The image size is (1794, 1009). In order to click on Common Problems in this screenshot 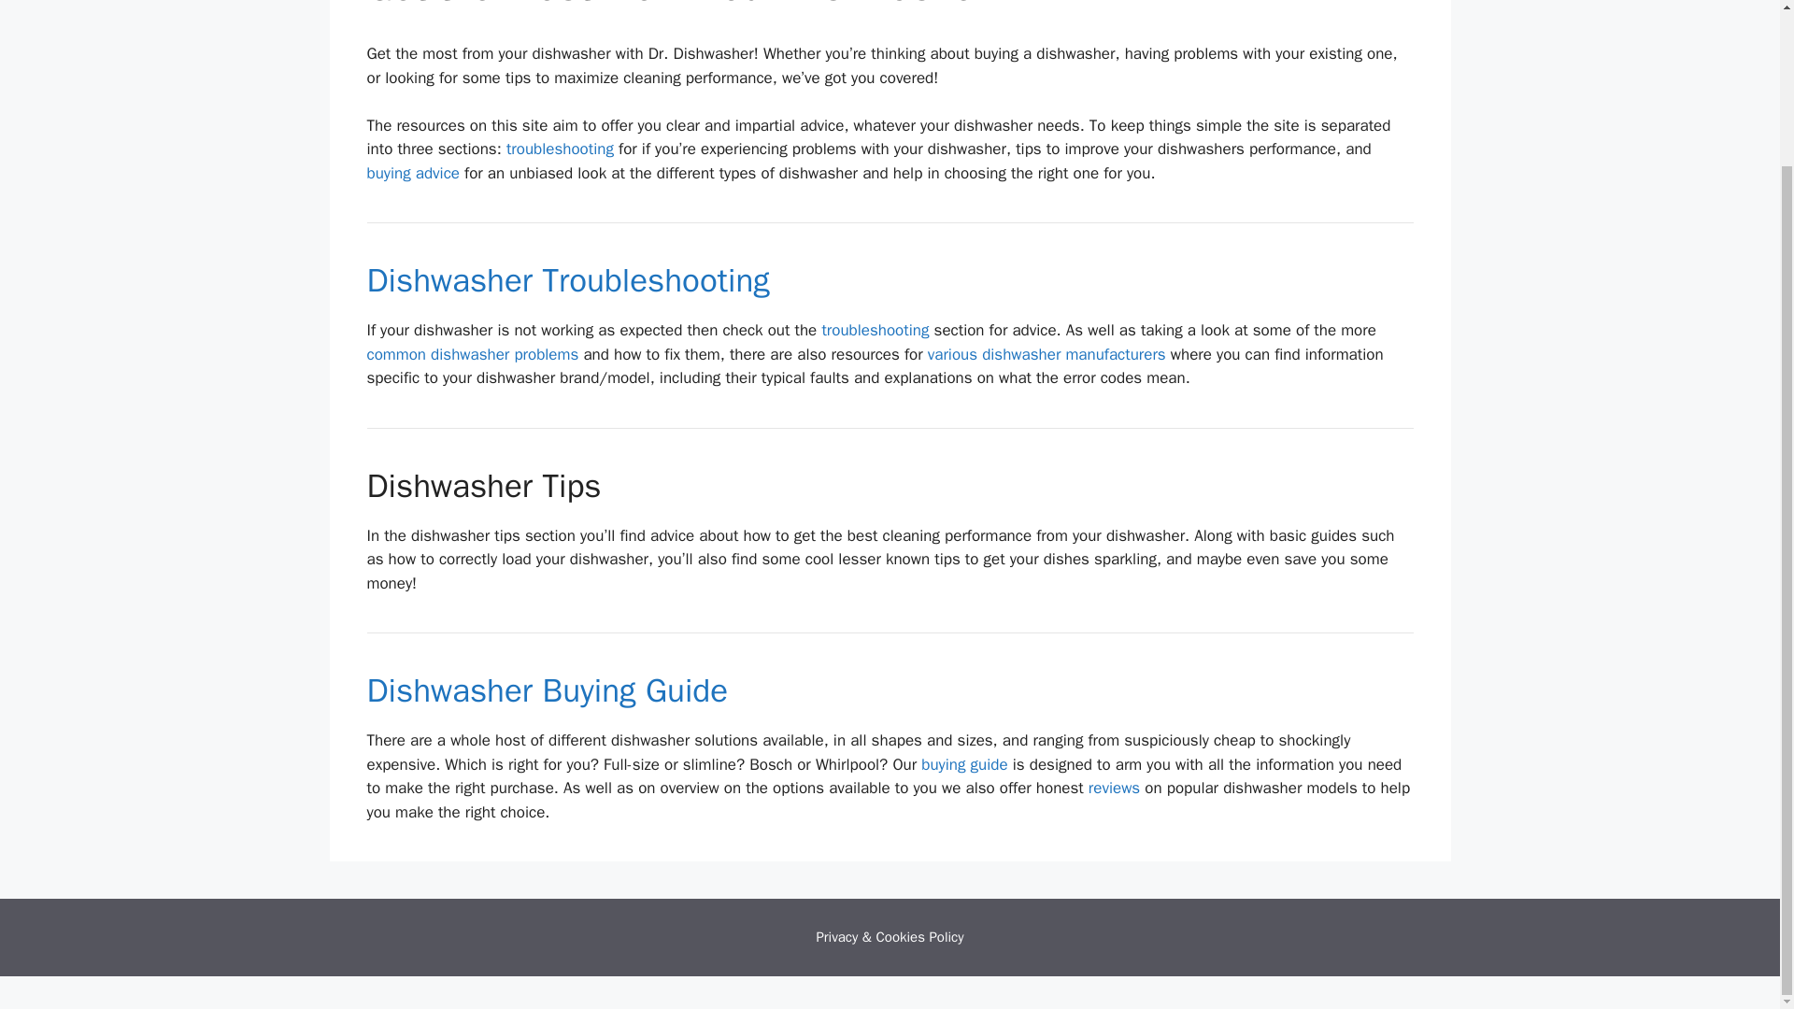, I will do `click(471, 354)`.